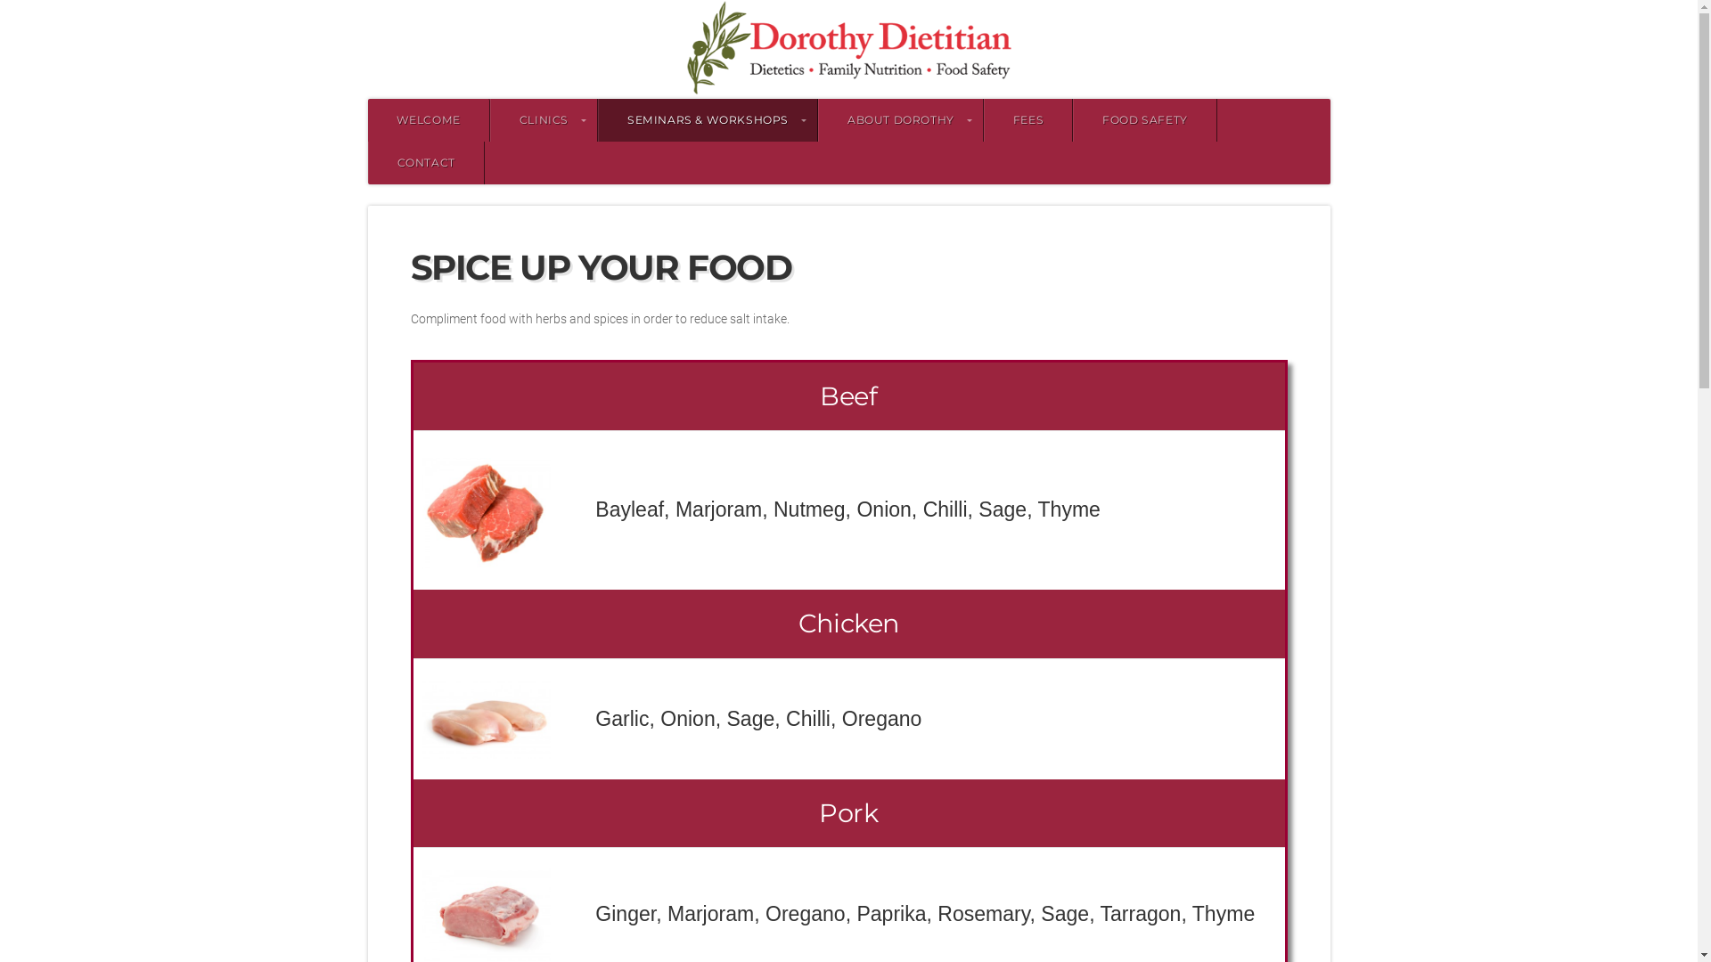  Describe the element at coordinates (426, 163) in the screenshot. I see `CONTACT` at that location.